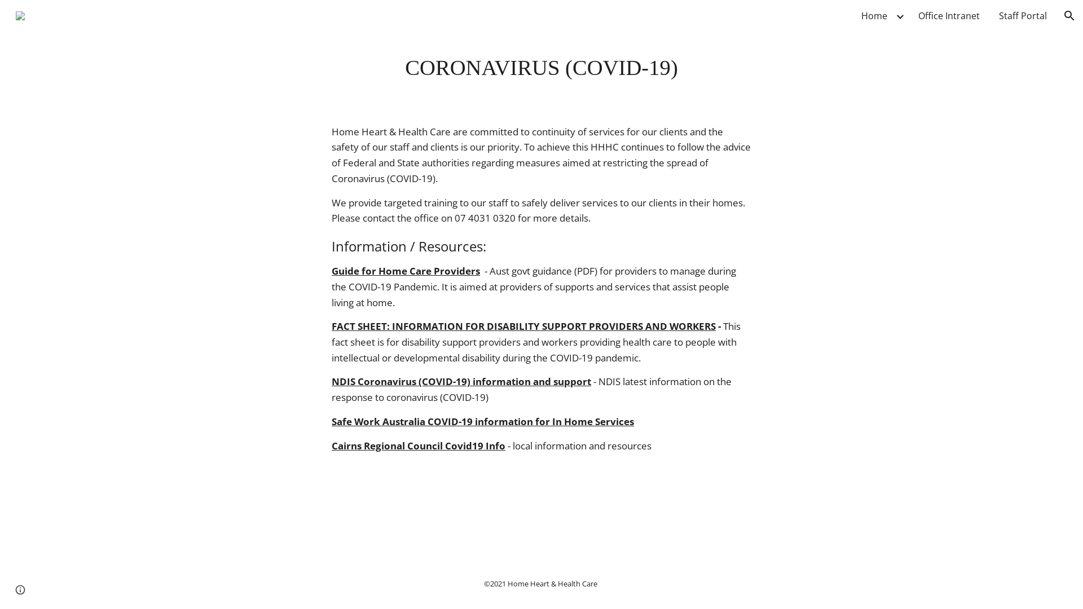 This screenshot has width=1083, height=609. Describe the element at coordinates (406, 271) in the screenshot. I see `Guide for Home Care Providers` at that location.